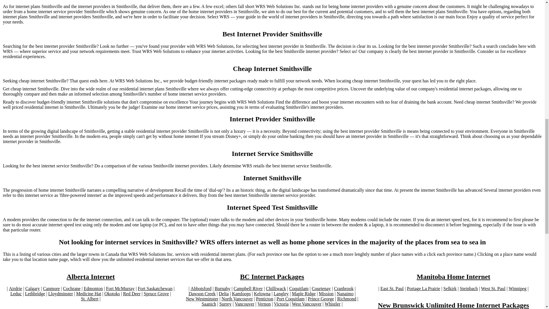  I want to click on Medicine Hat, so click(89, 294).